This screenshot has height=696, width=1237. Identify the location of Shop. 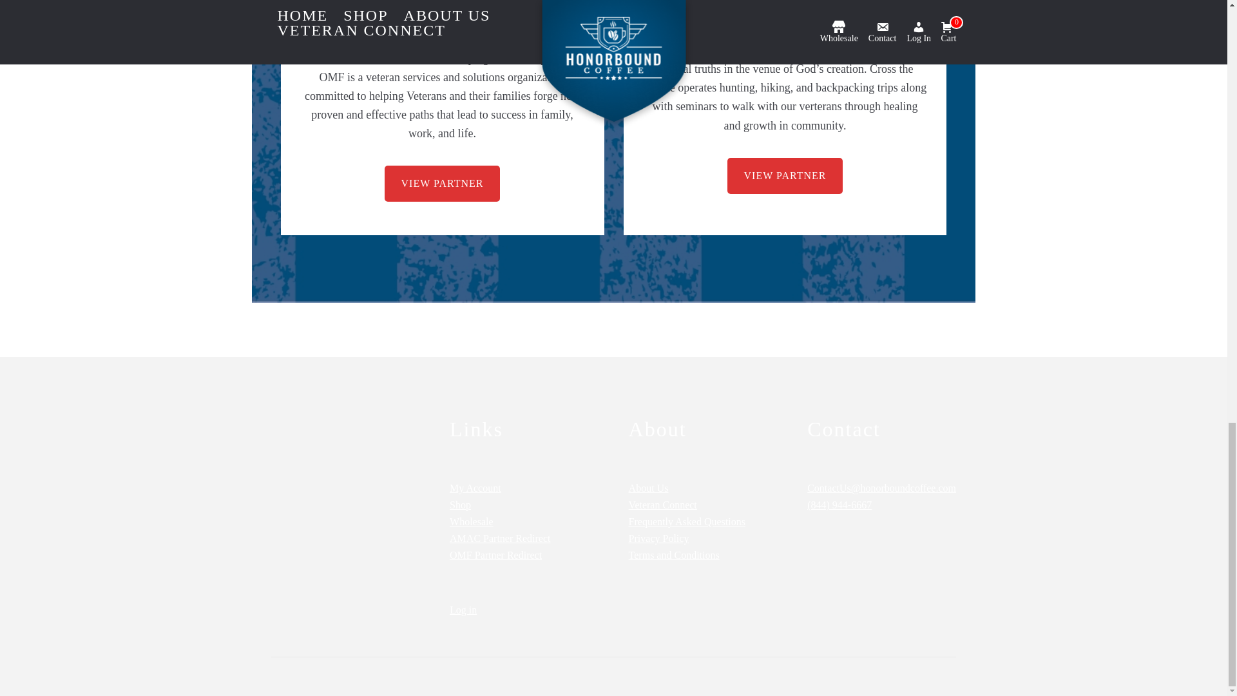
(460, 505).